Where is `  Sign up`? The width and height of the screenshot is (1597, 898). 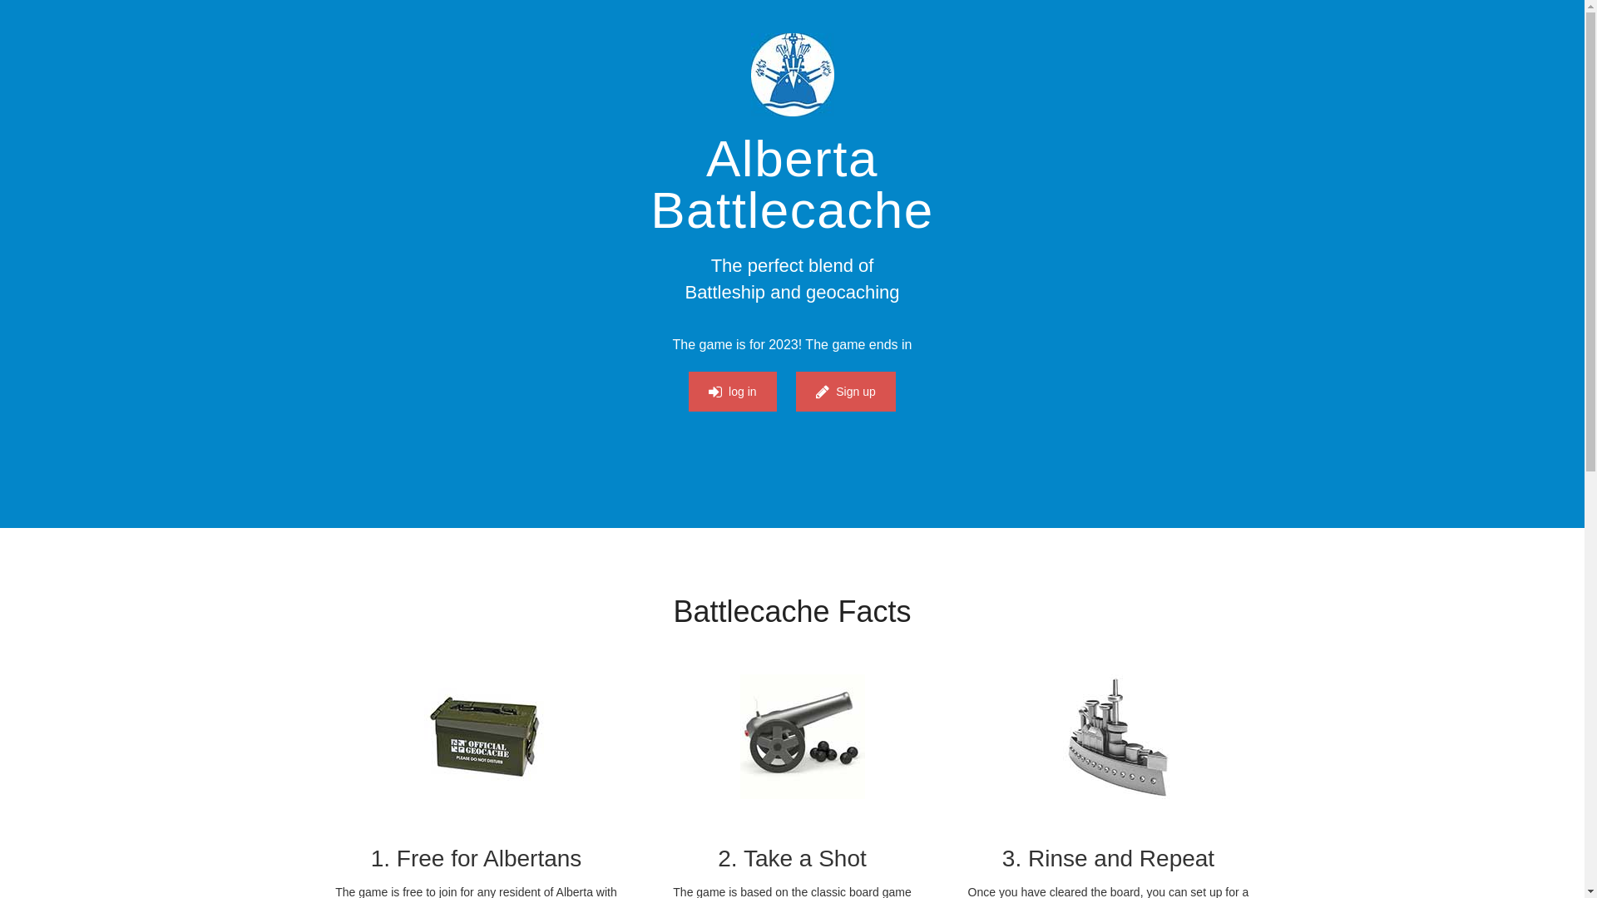
  Sign up is located at coordinates (845, 391).